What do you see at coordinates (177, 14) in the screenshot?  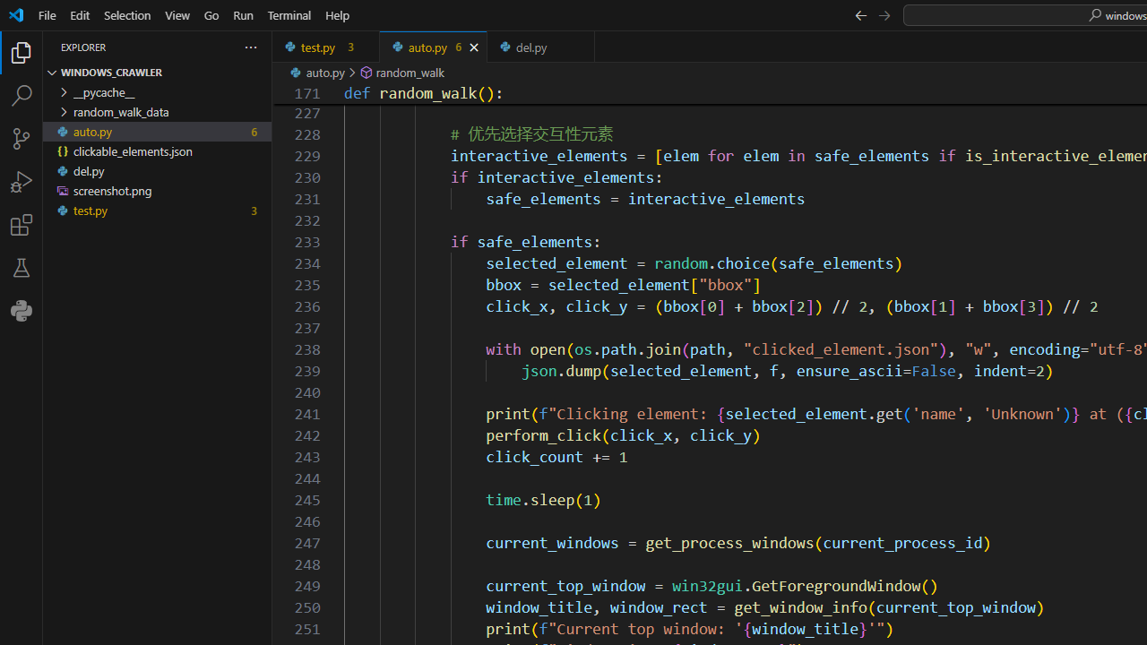 I see `View` at bounding box center [177, 14].